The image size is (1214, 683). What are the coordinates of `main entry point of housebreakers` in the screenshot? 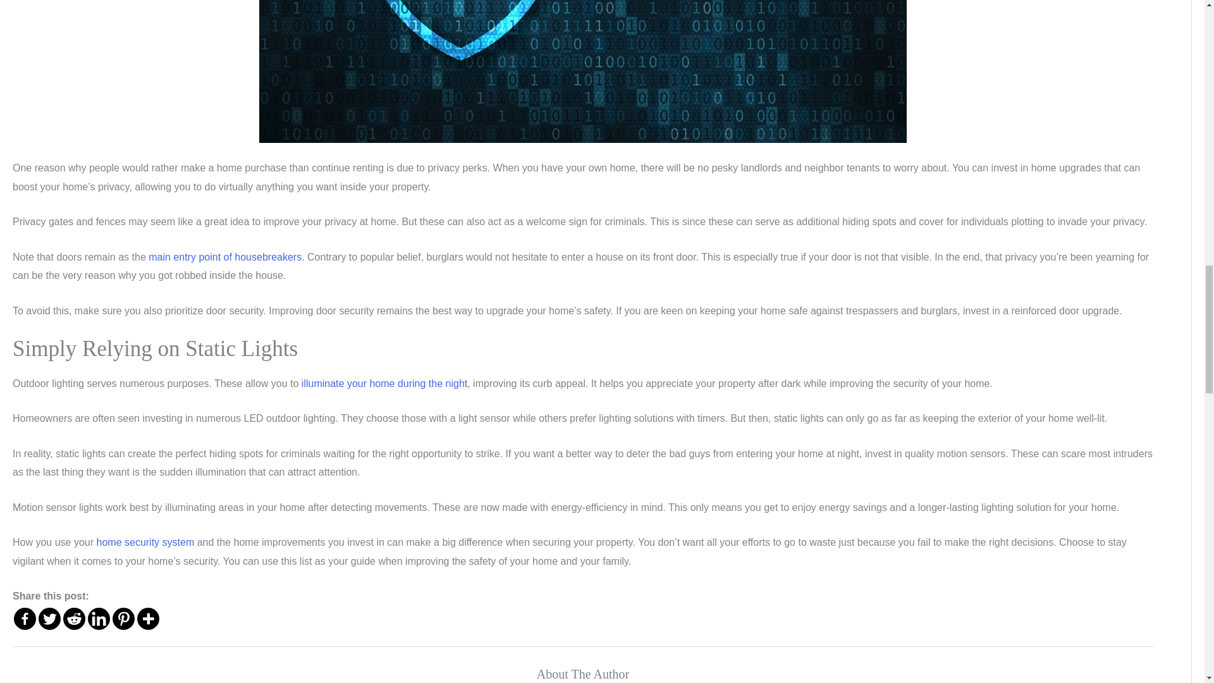 It's located at (224, 257).